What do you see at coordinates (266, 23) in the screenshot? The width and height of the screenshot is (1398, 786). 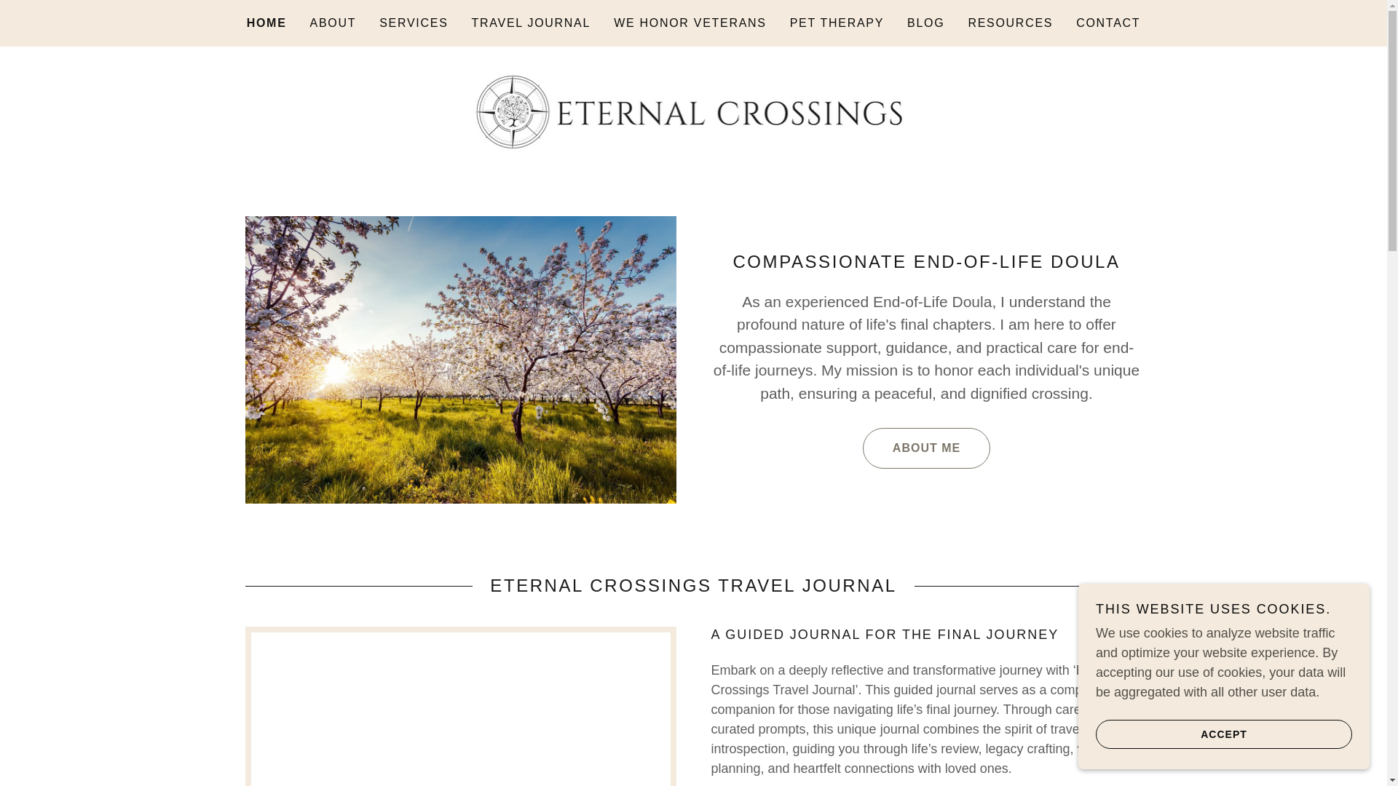 I see `HOME` at bounding box center [266, 23].